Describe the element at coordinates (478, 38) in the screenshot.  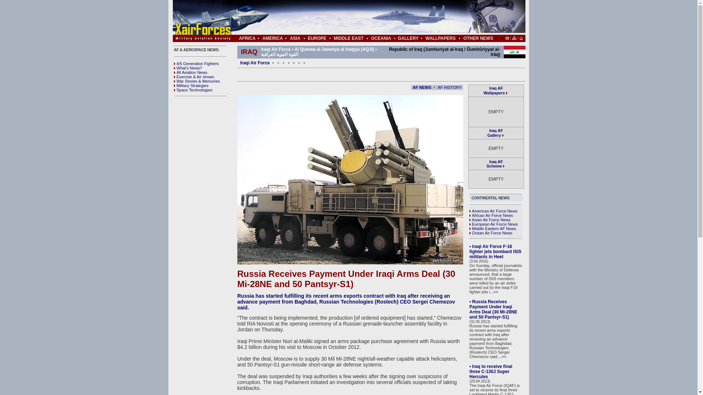
I see `AF HISTORY` at that location.